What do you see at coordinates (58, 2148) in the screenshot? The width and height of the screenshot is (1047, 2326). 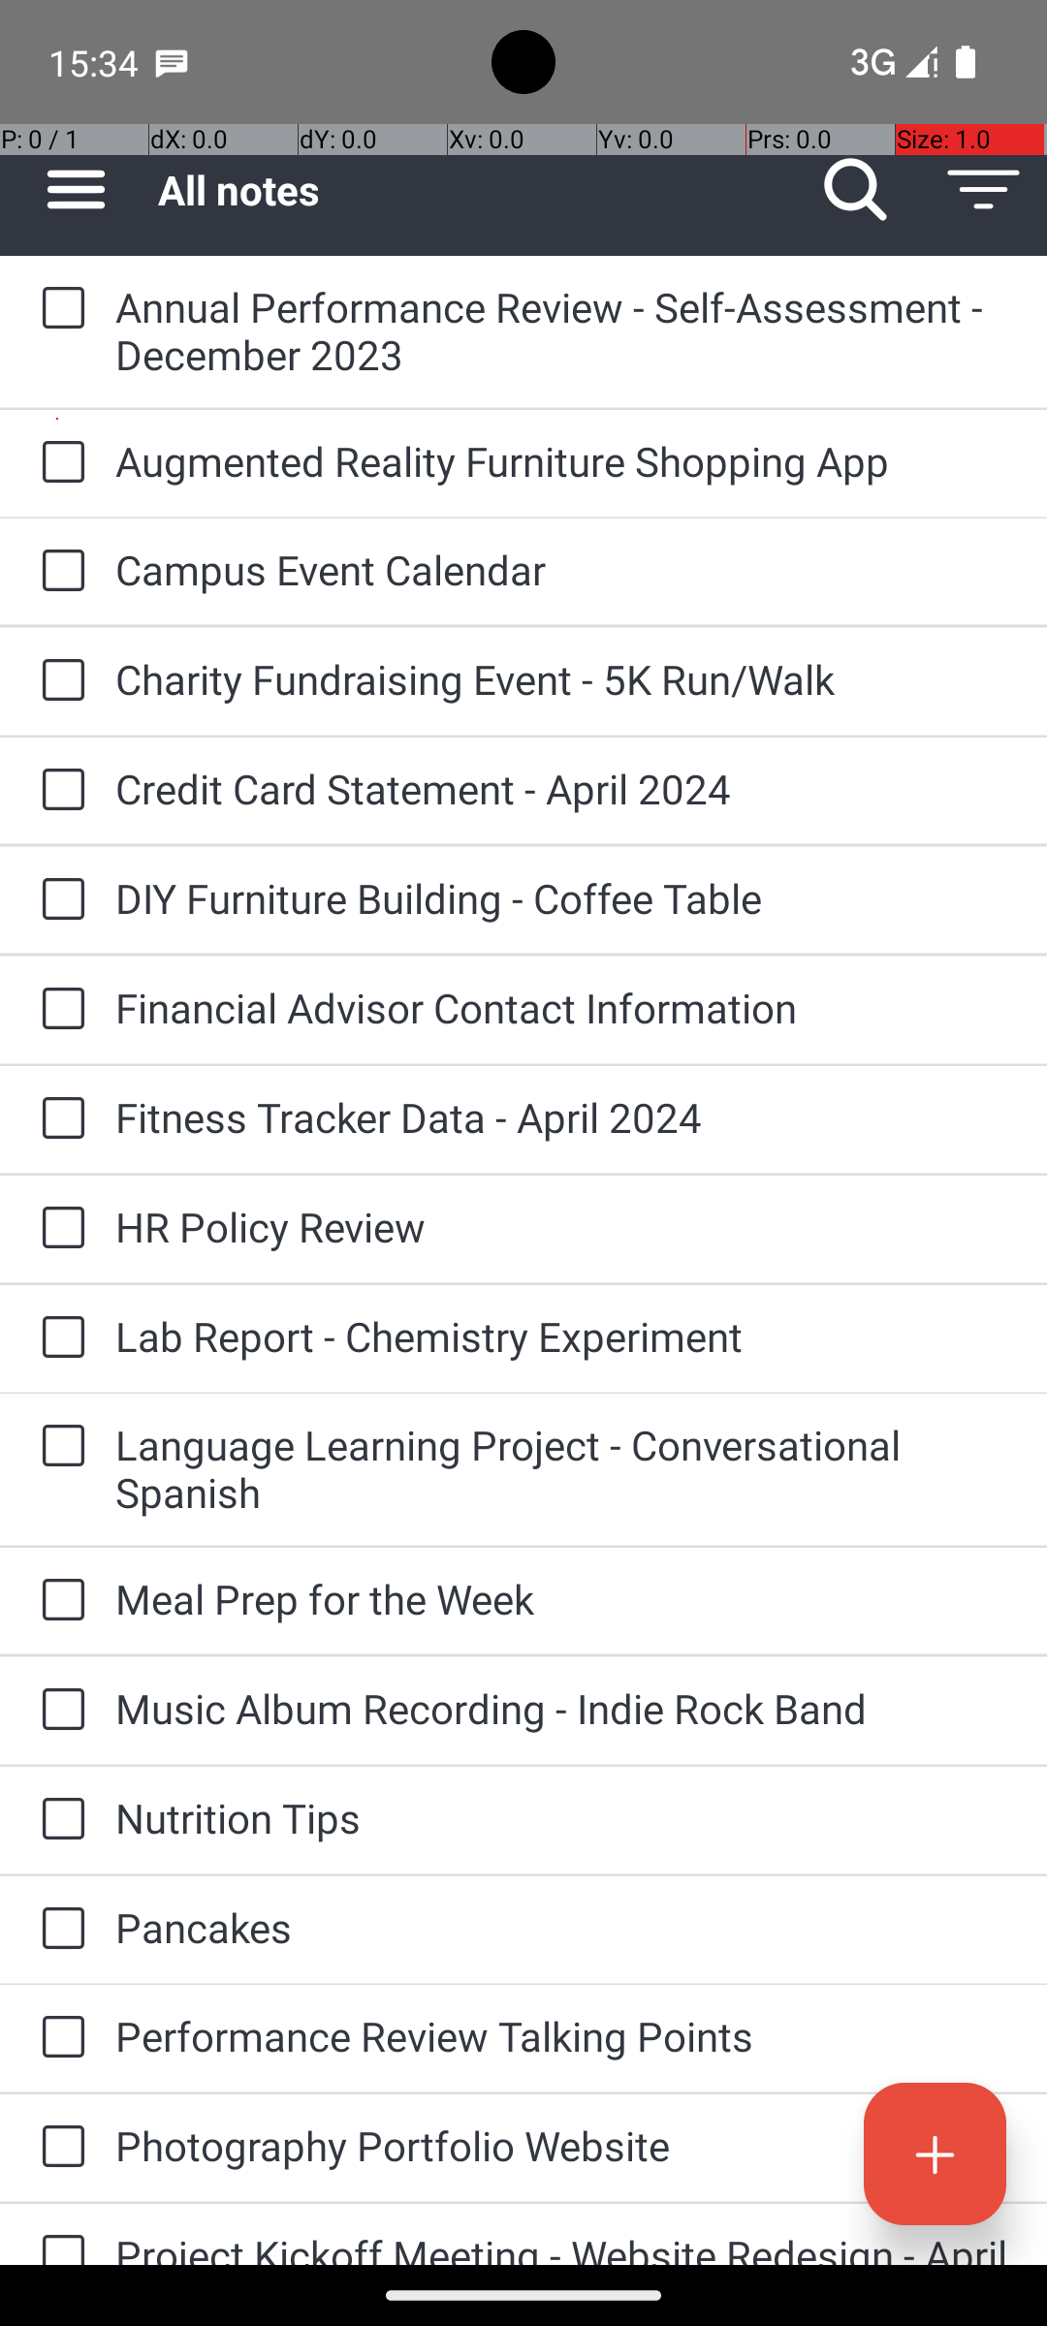 I see `to-do: Photography Portfolio Website` at bounding box center [58, 2148].